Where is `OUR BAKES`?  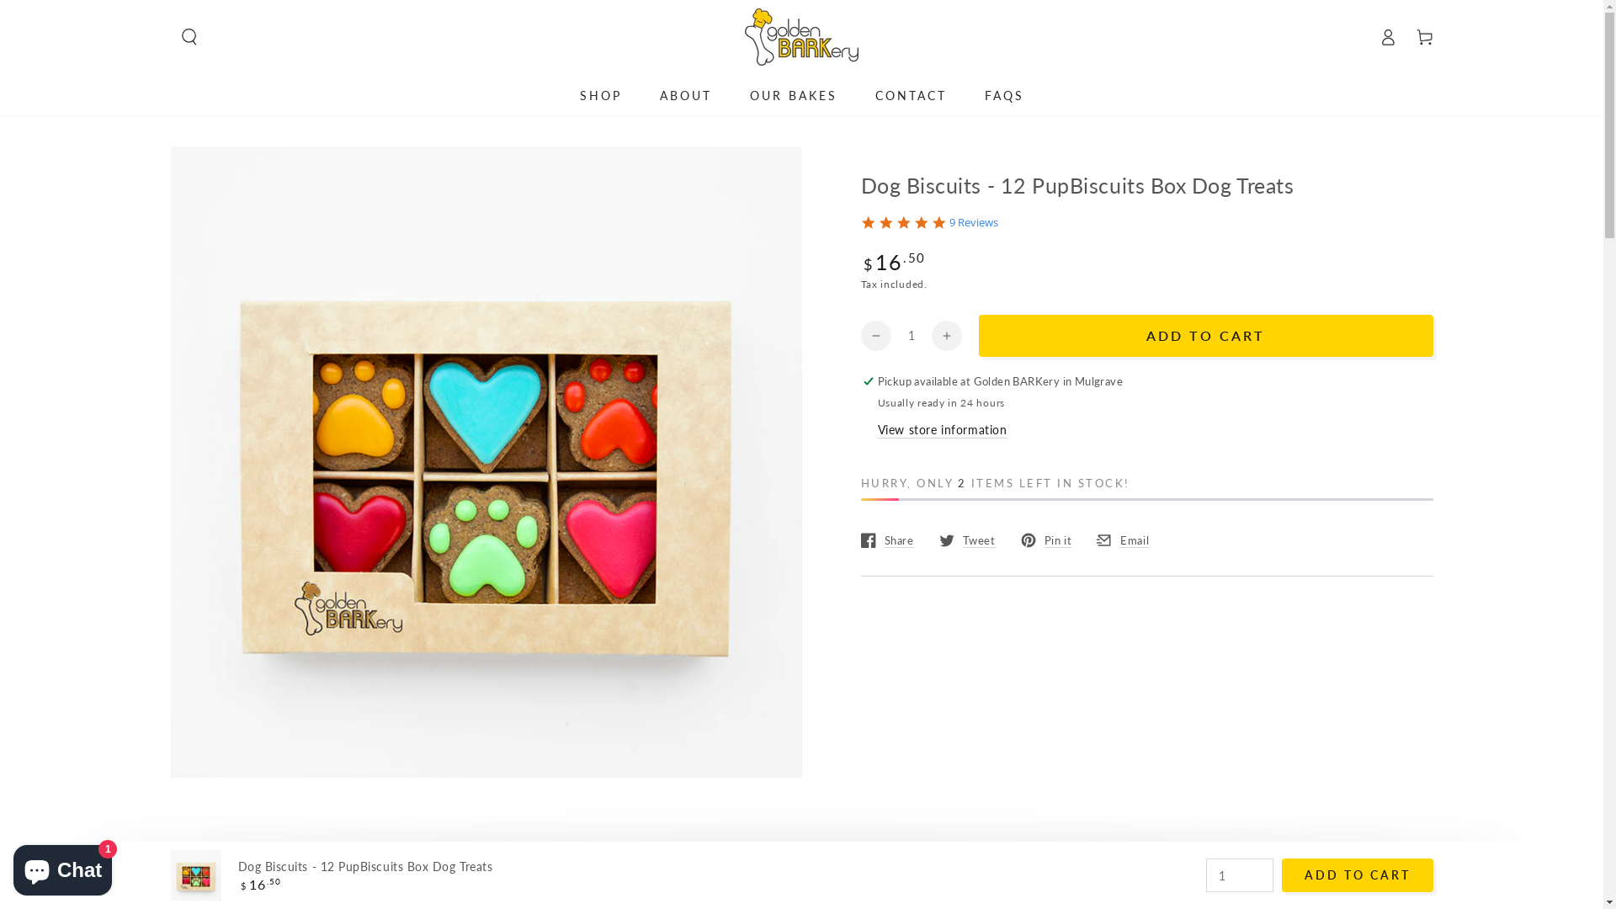 OUR BAKES is located at coordinates (793, 94).